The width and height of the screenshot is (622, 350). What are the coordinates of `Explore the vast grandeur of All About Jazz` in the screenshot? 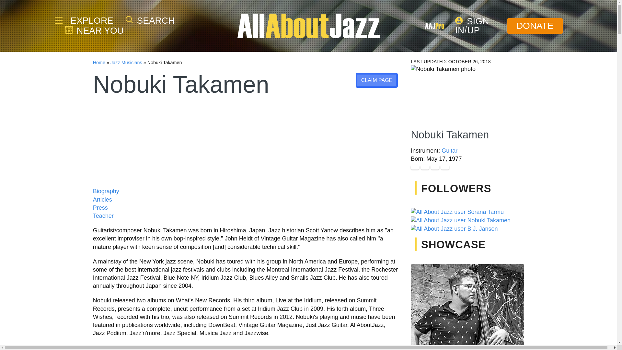 It's located at (91, 20).